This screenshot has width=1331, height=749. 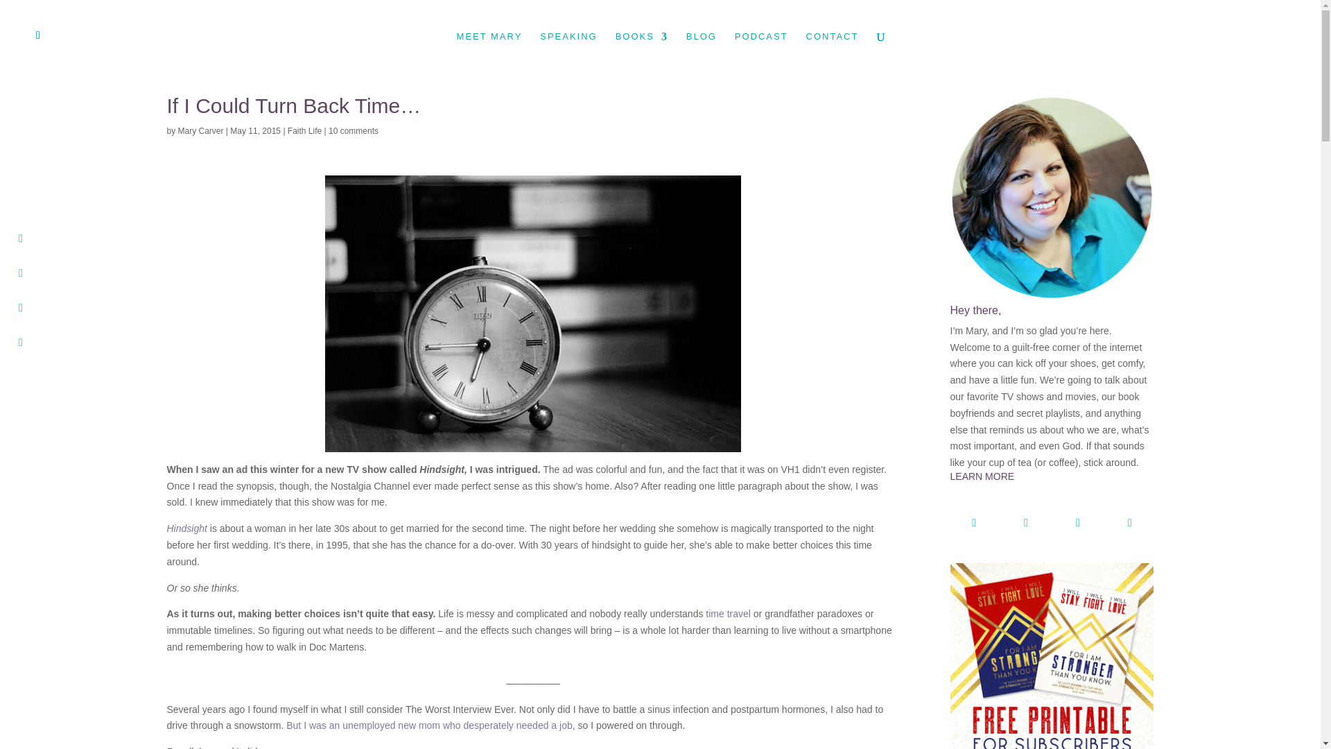 I want to click on MEET MARY, so click(x=489, y=52).